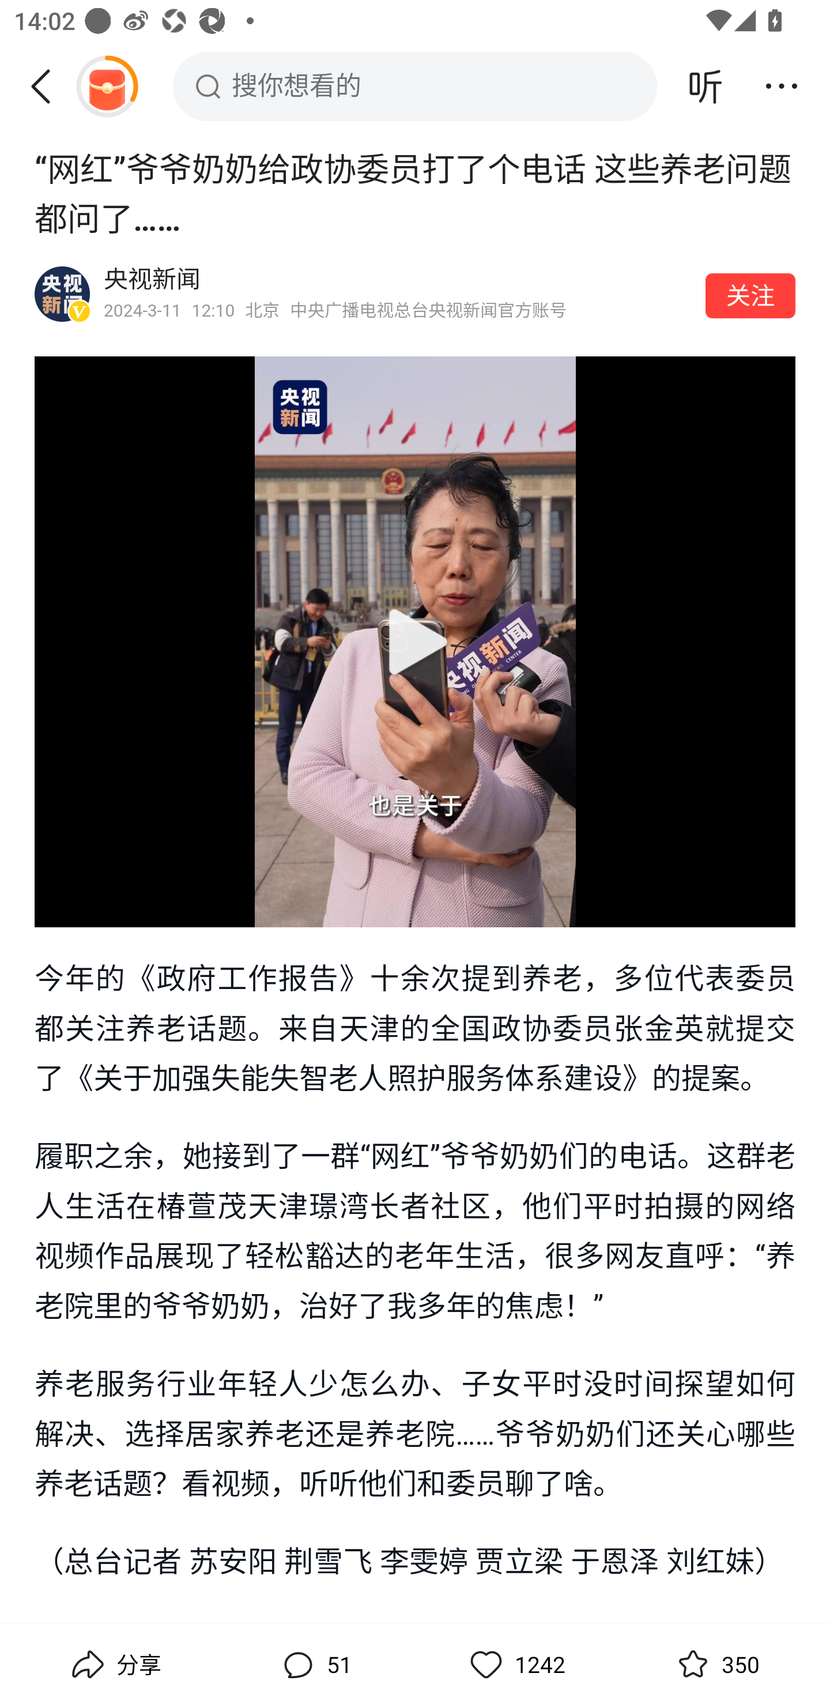 The width and height of the screenshot is (830, 1707). Describe the element at coordinates (114, 1665) in the screenshot. I see `分享` at that location.